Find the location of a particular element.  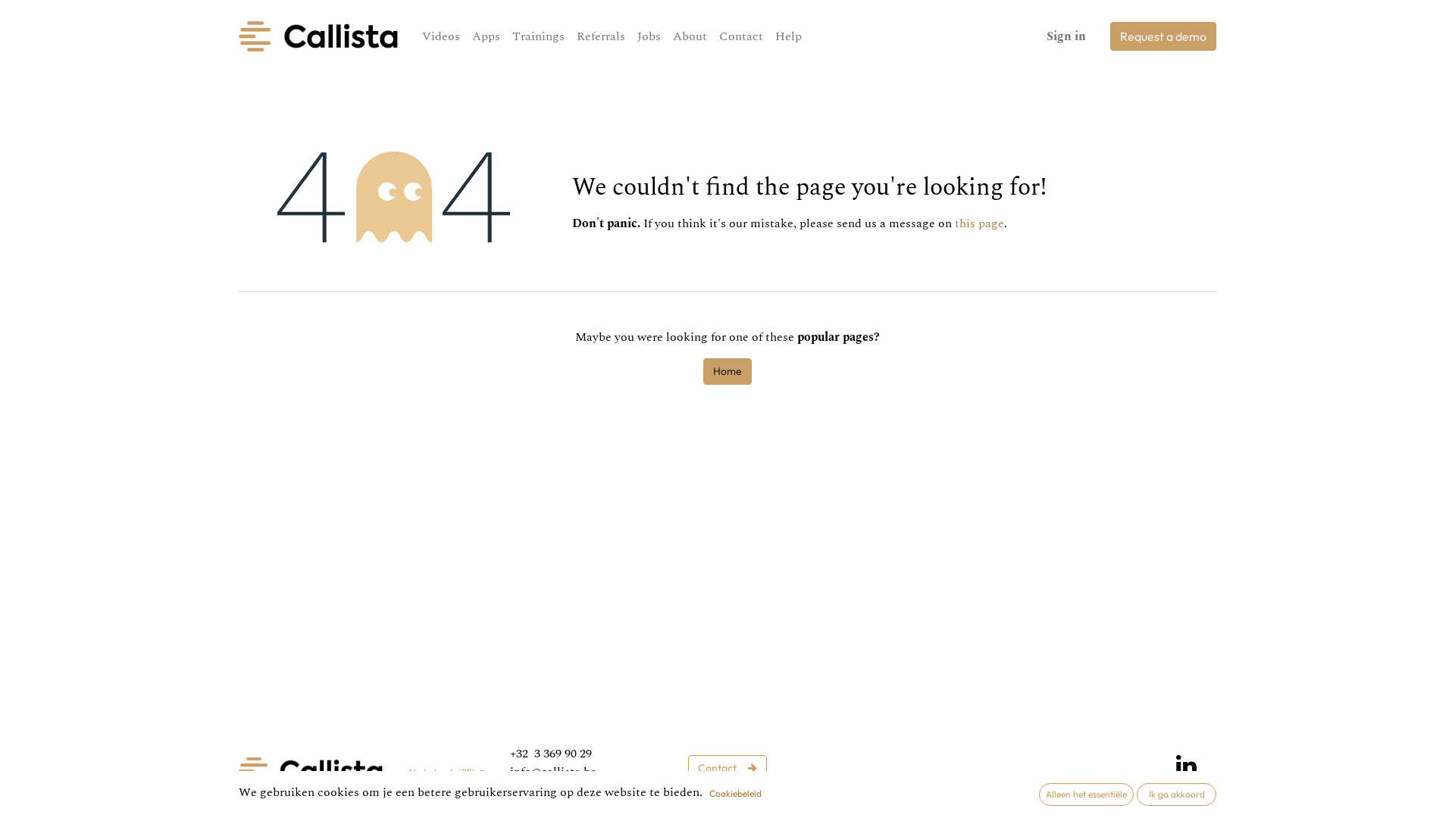

  About us  is located at coordinates (925, 777).